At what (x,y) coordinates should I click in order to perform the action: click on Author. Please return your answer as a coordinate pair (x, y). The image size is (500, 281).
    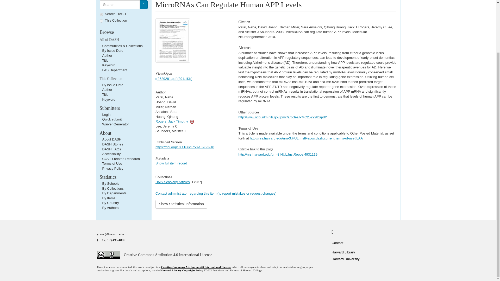
    Looking at the image, I should click on (107, 56).